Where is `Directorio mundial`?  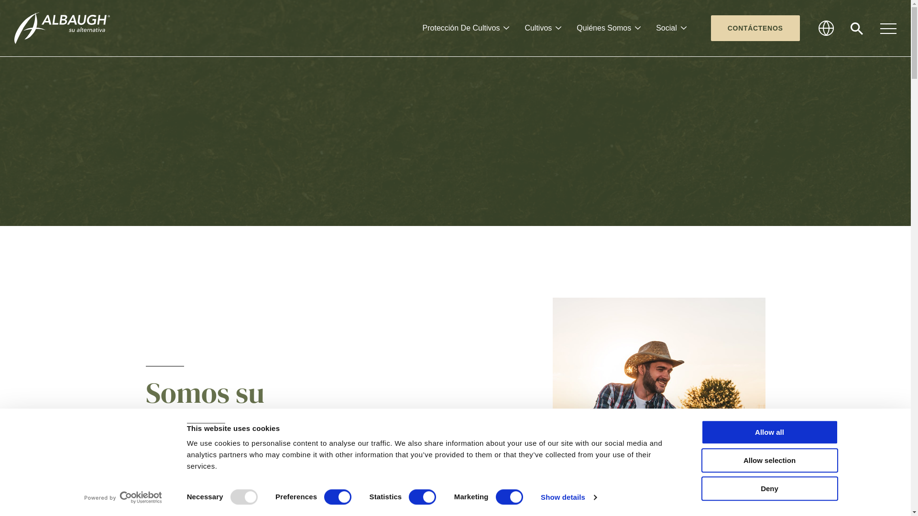
Directorio mundial is located at coordinates (835, 28).